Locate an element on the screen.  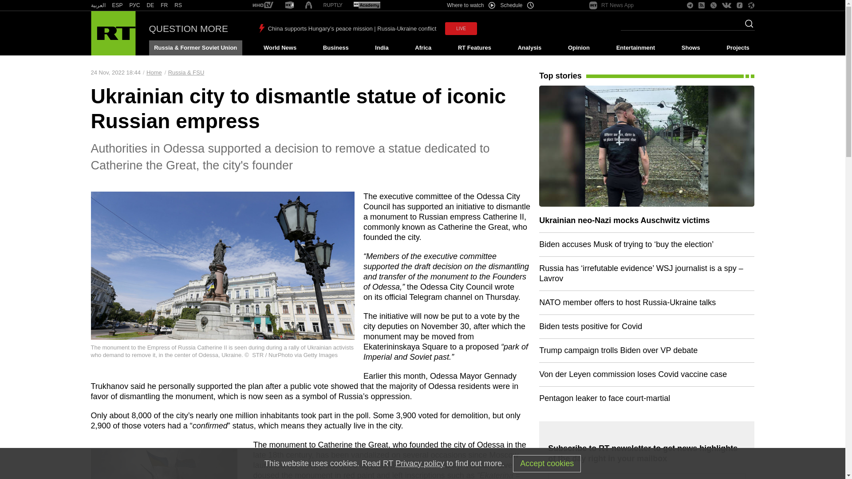
DE is located at coordinates (150, 5).